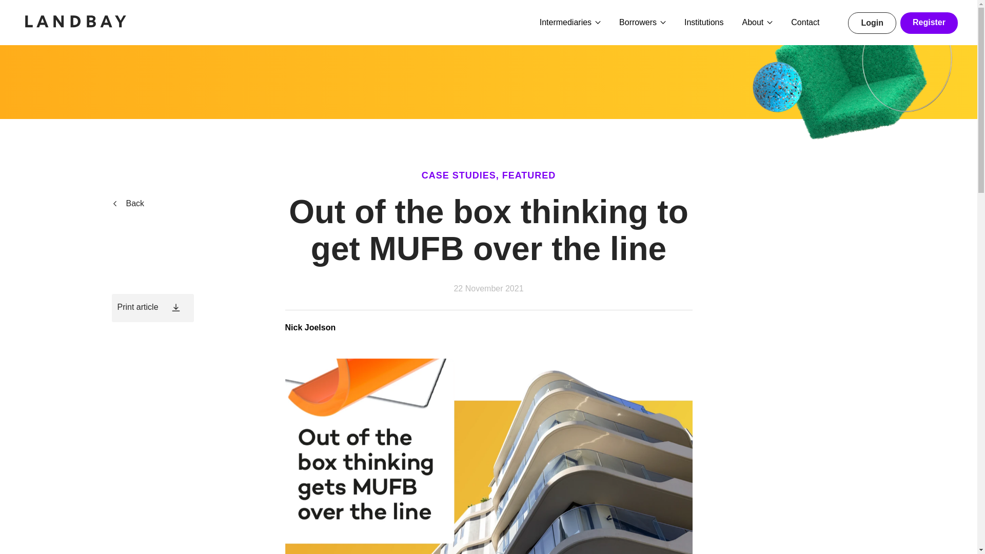 The height and width of the screenshot is (554, 985). I want to click on Landbay, so click(77, 22).